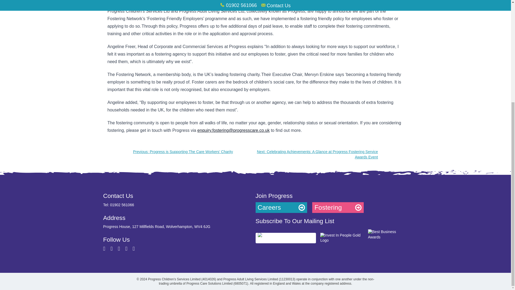 The width and height of the screenshot is (515, 290). Describe the element at coordinates (112, 249) in the screenshot. I see `Facebook` at that location.